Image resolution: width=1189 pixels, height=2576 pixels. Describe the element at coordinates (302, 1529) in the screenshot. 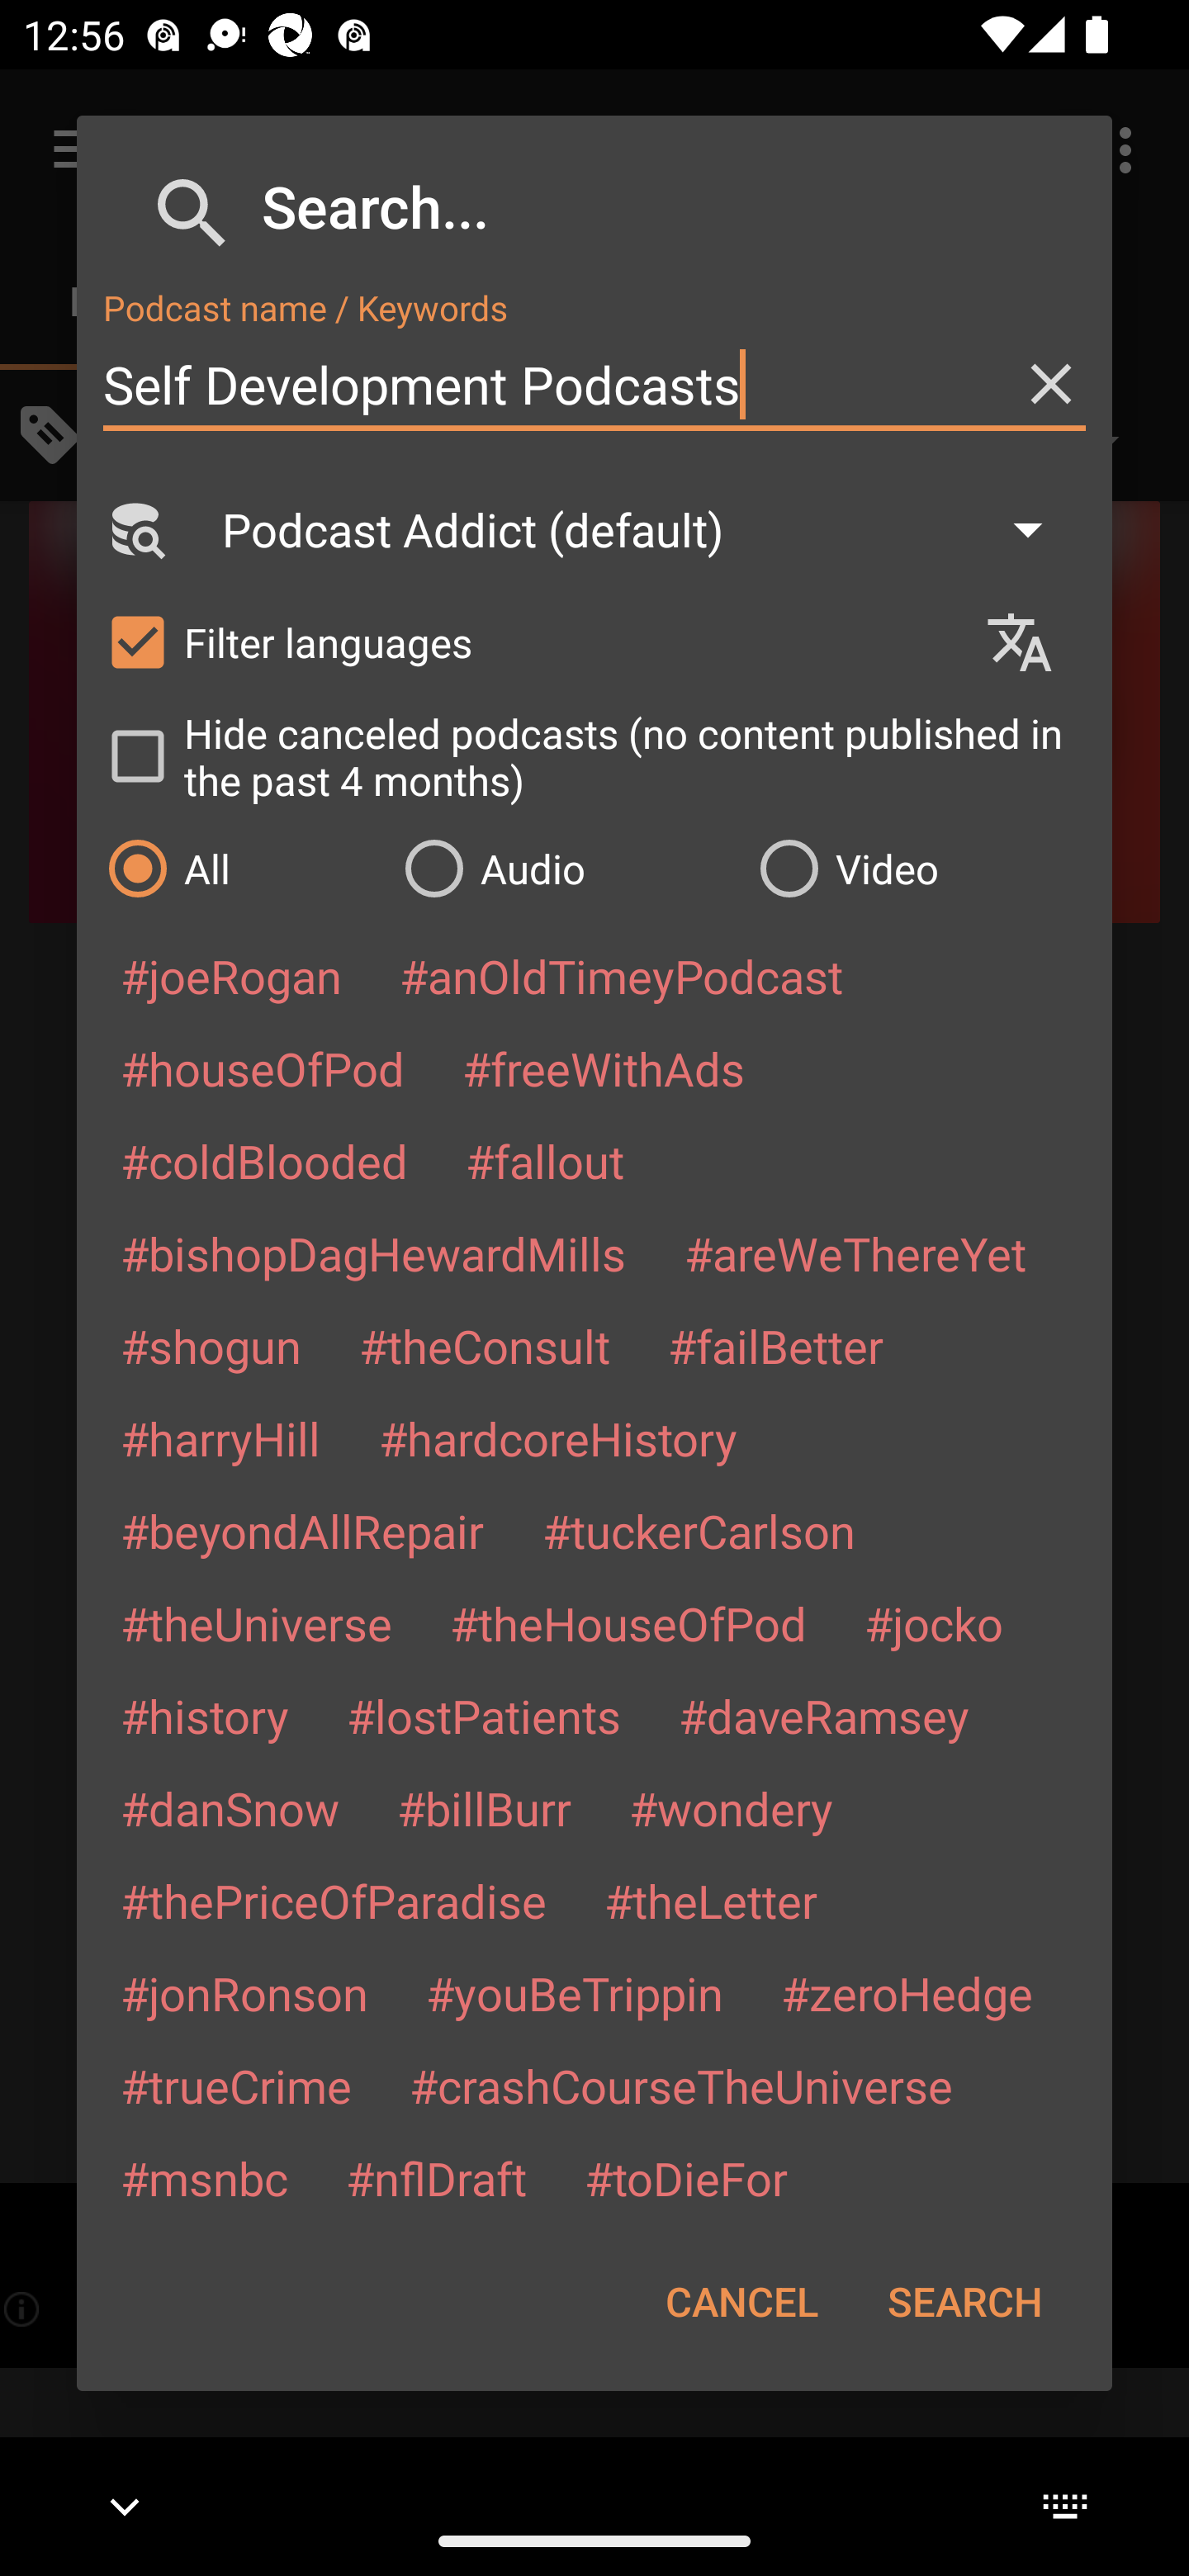

I see `#beyondAllRepair` at that location.